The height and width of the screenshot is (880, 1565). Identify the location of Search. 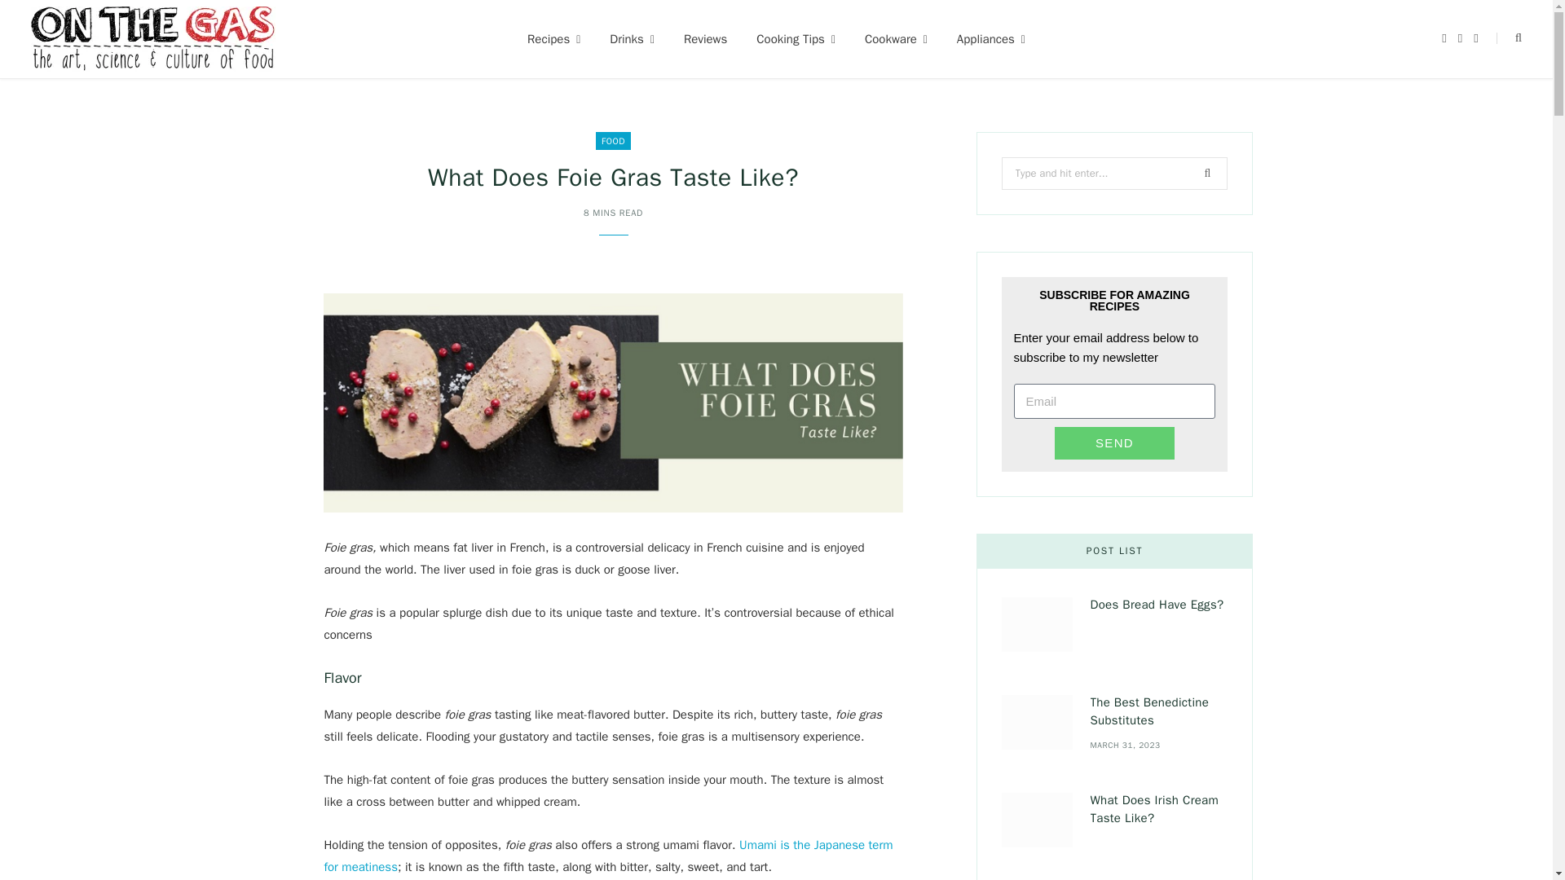
(1508, 39).